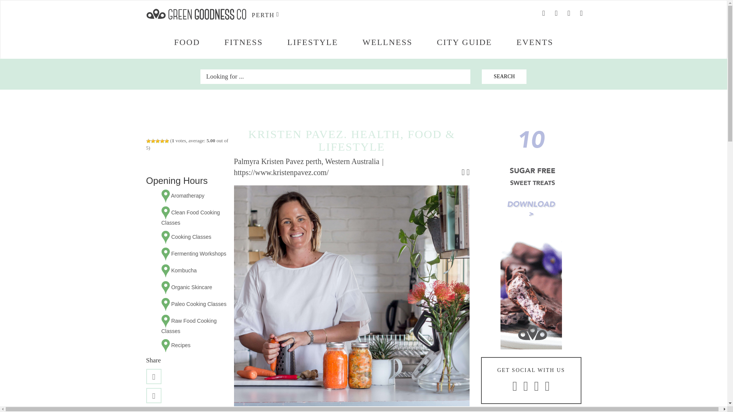 The image size is (733, 412). I want to click on FOOD, so click(187, 42).